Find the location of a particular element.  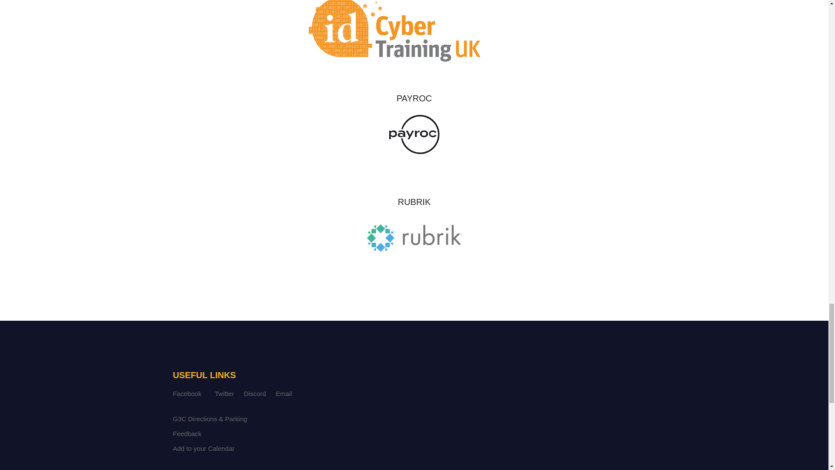

Discord is located at coordinates (255, 393).